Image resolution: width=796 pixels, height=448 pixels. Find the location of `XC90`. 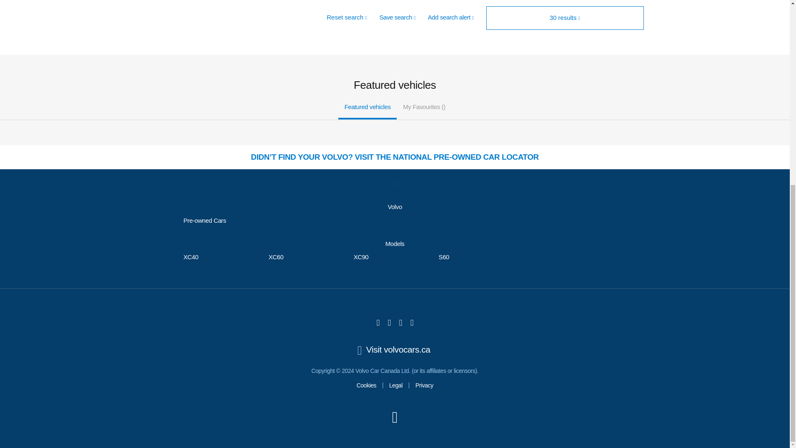

XC90 is located at coordinates (361, 257).